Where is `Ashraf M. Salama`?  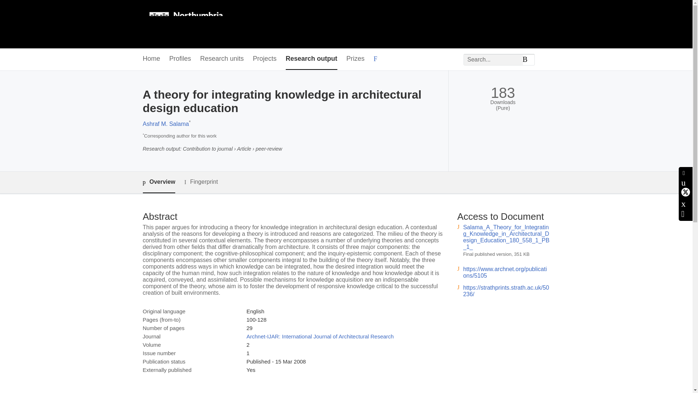 Ashraf M. Salama is located at coordinates (165, 124).